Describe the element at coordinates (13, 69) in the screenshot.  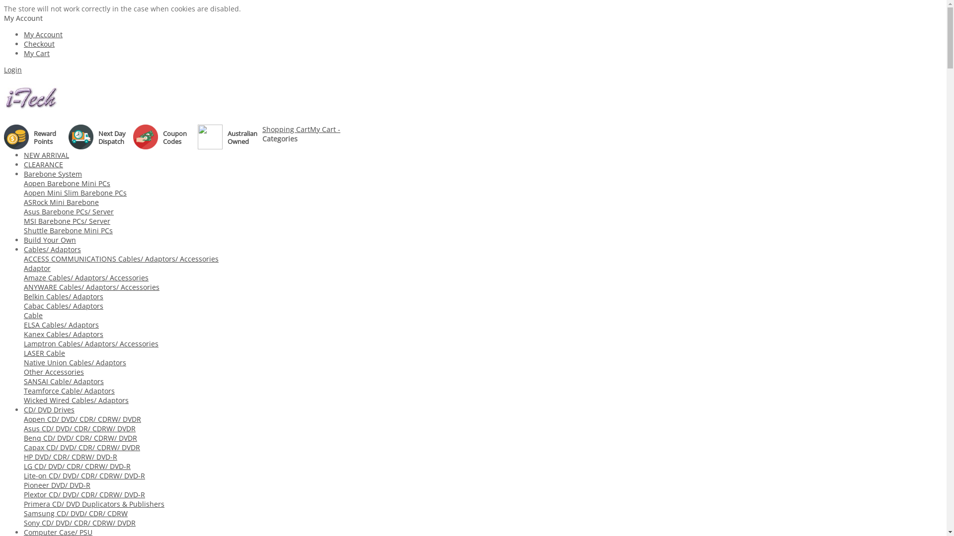
I see `Login` at that location.